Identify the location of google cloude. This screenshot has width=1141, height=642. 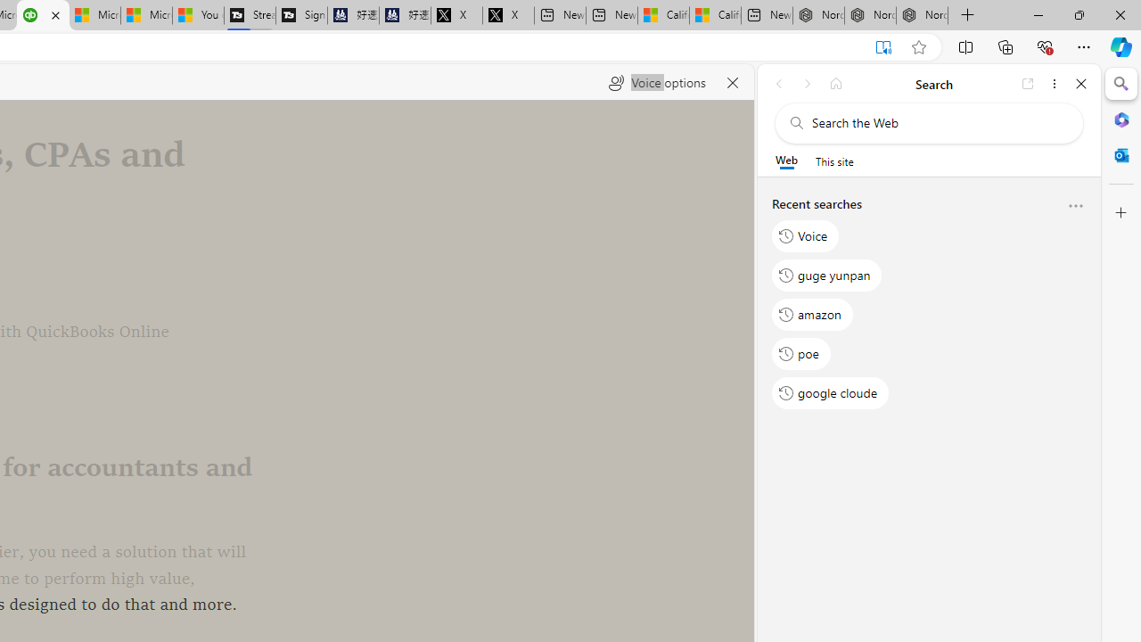
(831, 393).